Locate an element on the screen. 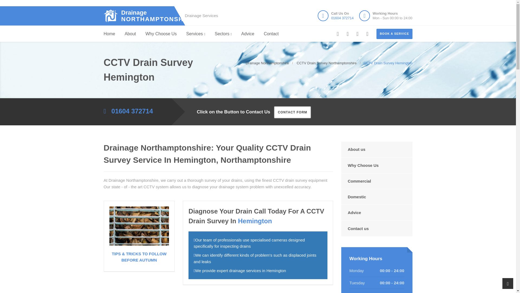 This screenshot has height=293, width=520. Why Choose Us is located at coordinates (141, 16).